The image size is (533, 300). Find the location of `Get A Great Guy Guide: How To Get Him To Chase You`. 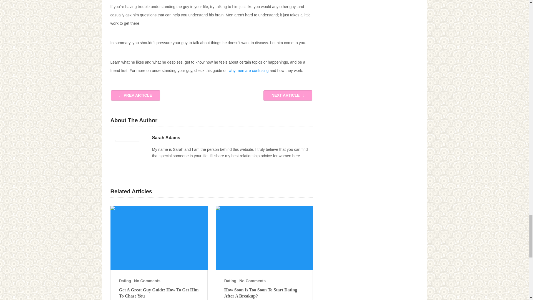

Get A Great Guy Guide: How To Get Him To Chase You is located at coordinates (159, 293).